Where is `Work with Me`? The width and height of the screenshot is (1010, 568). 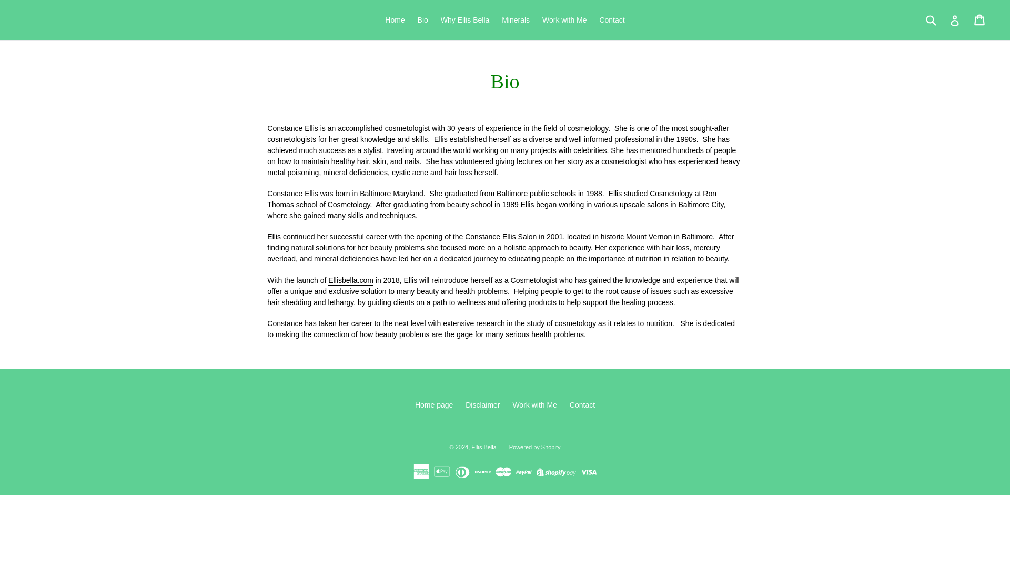 Work with Me is located at coordinates (534, 405).